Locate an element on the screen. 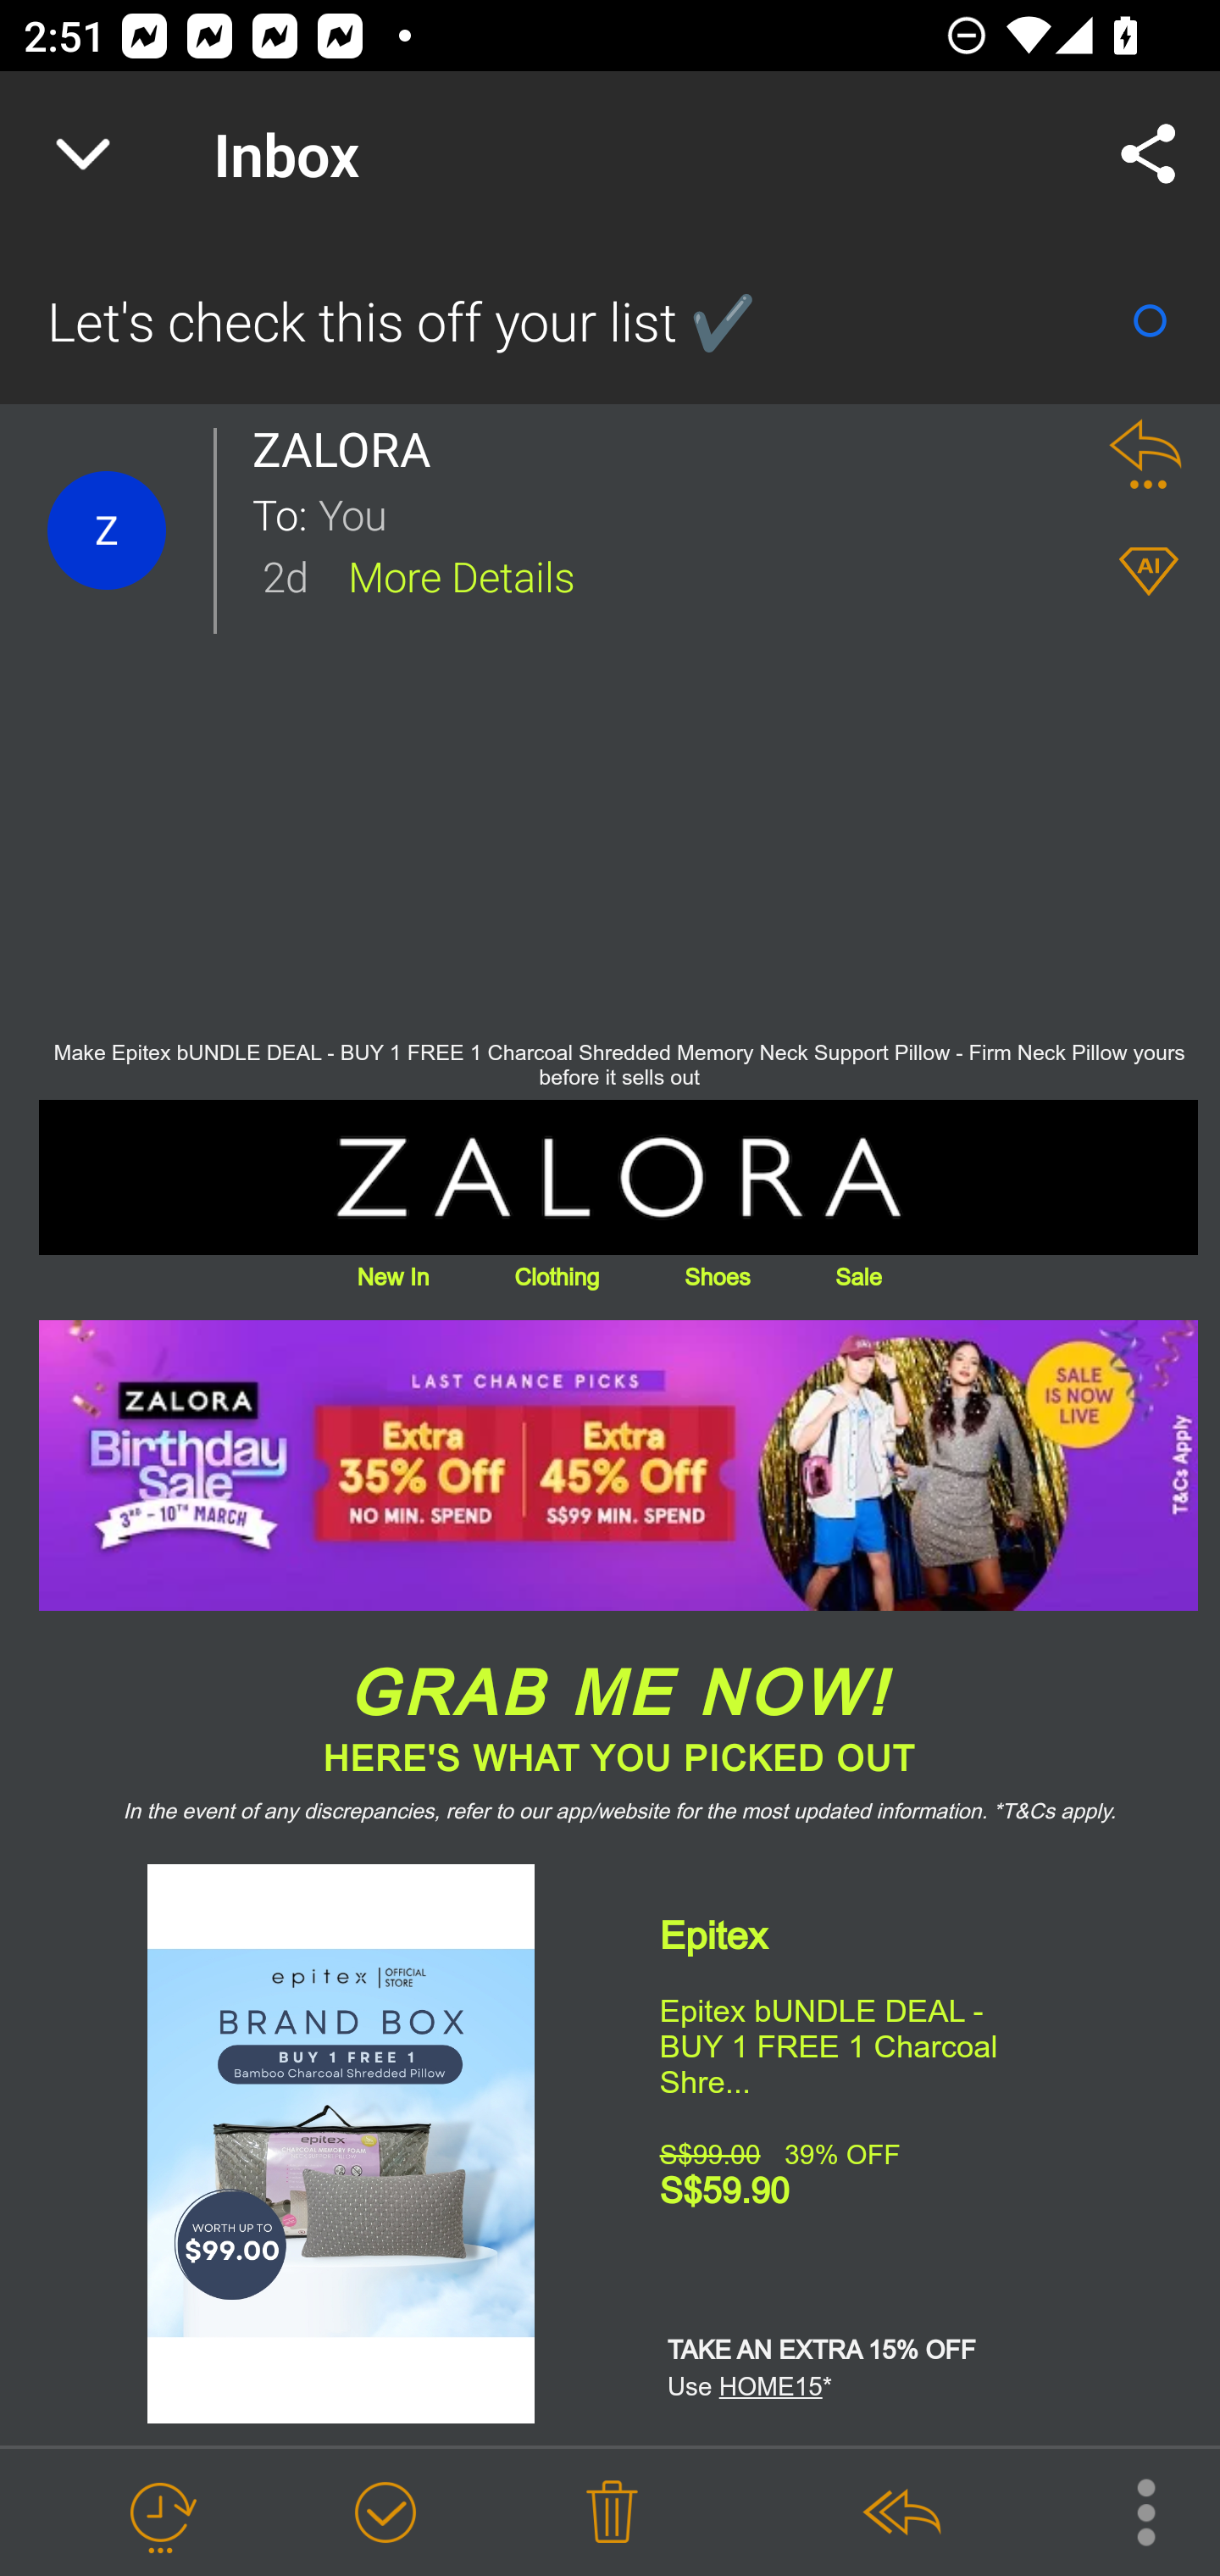 This screenshot has height=2576, width=1220. More Details is located at coordinates (461, 575).